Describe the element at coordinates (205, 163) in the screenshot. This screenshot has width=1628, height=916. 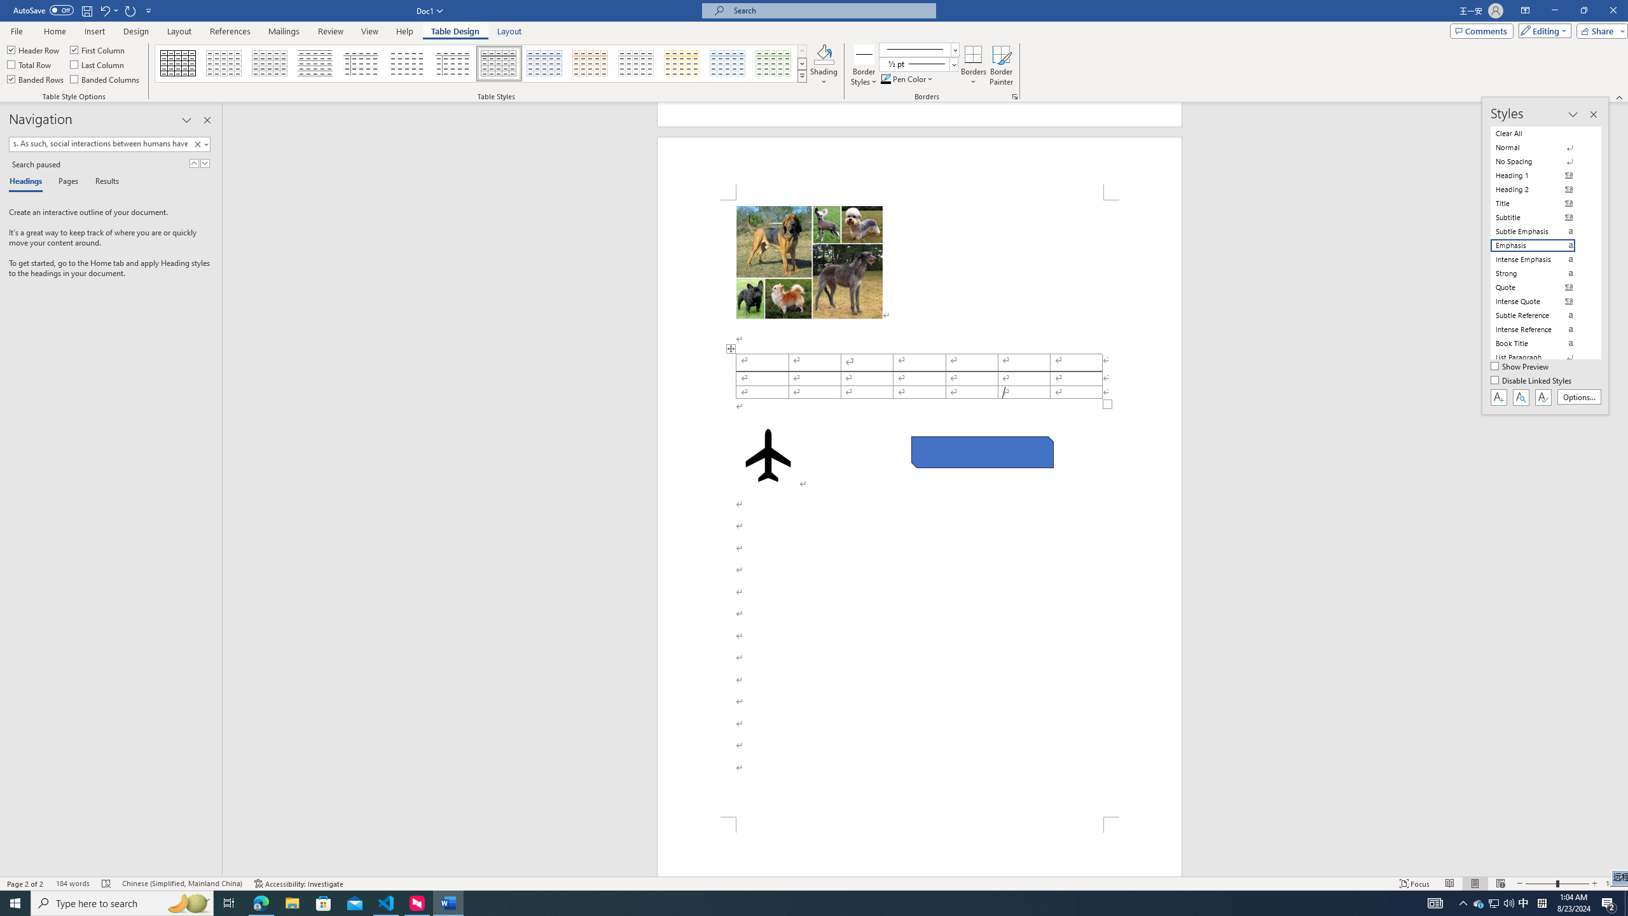
I see `Next Result` at that location.